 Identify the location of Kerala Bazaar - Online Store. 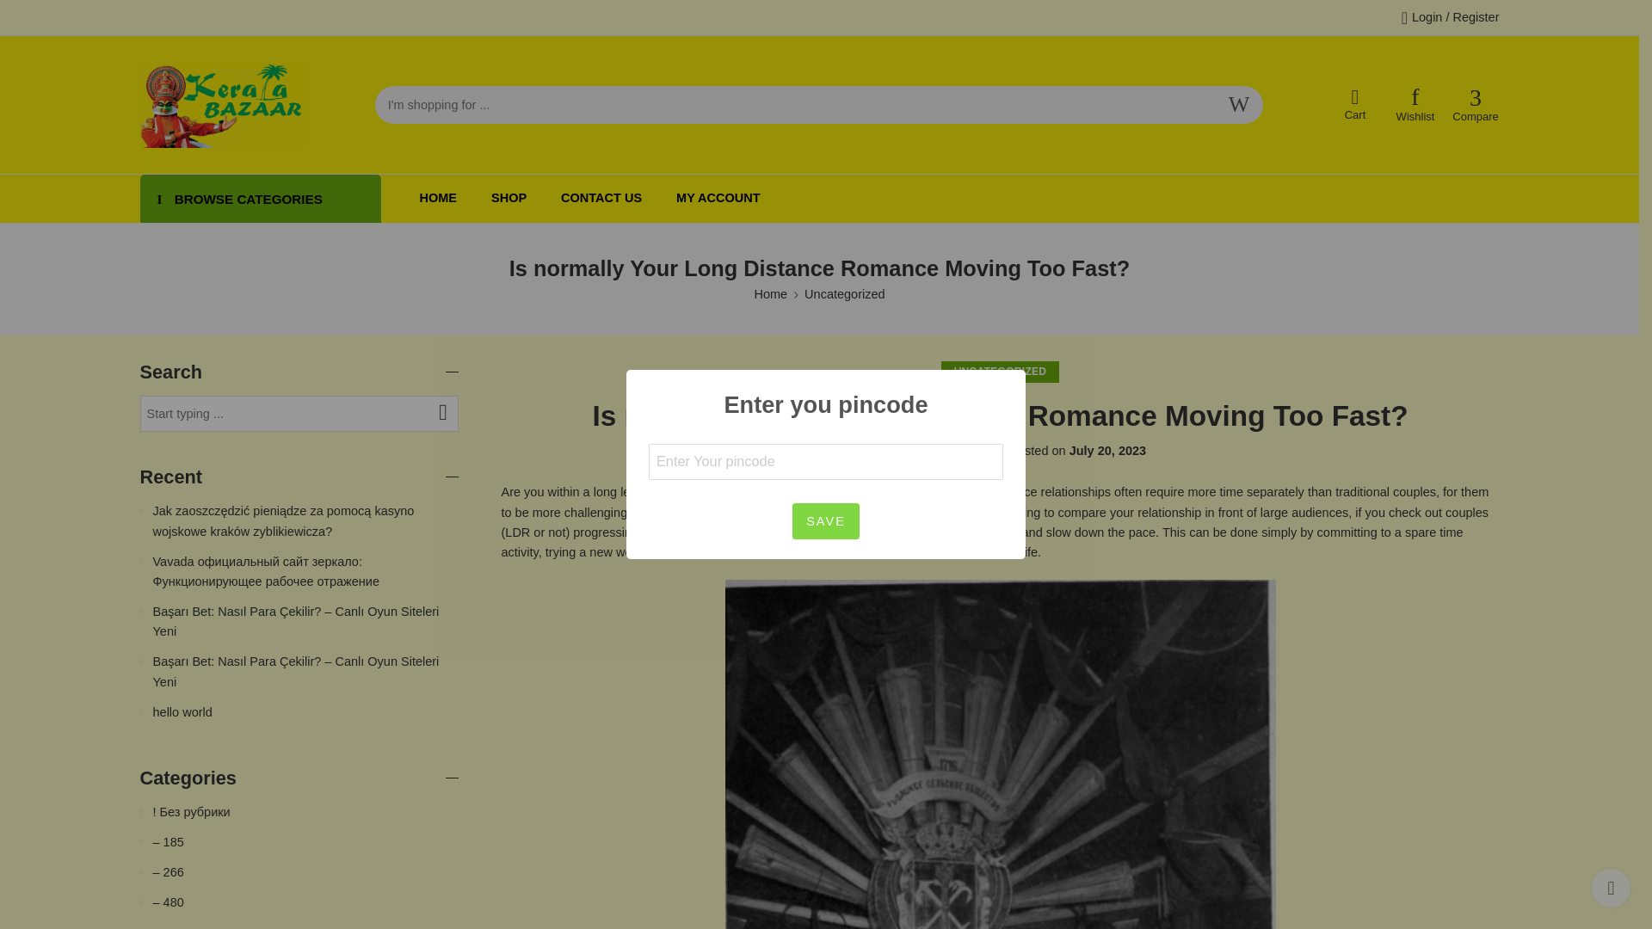
(222, 105).